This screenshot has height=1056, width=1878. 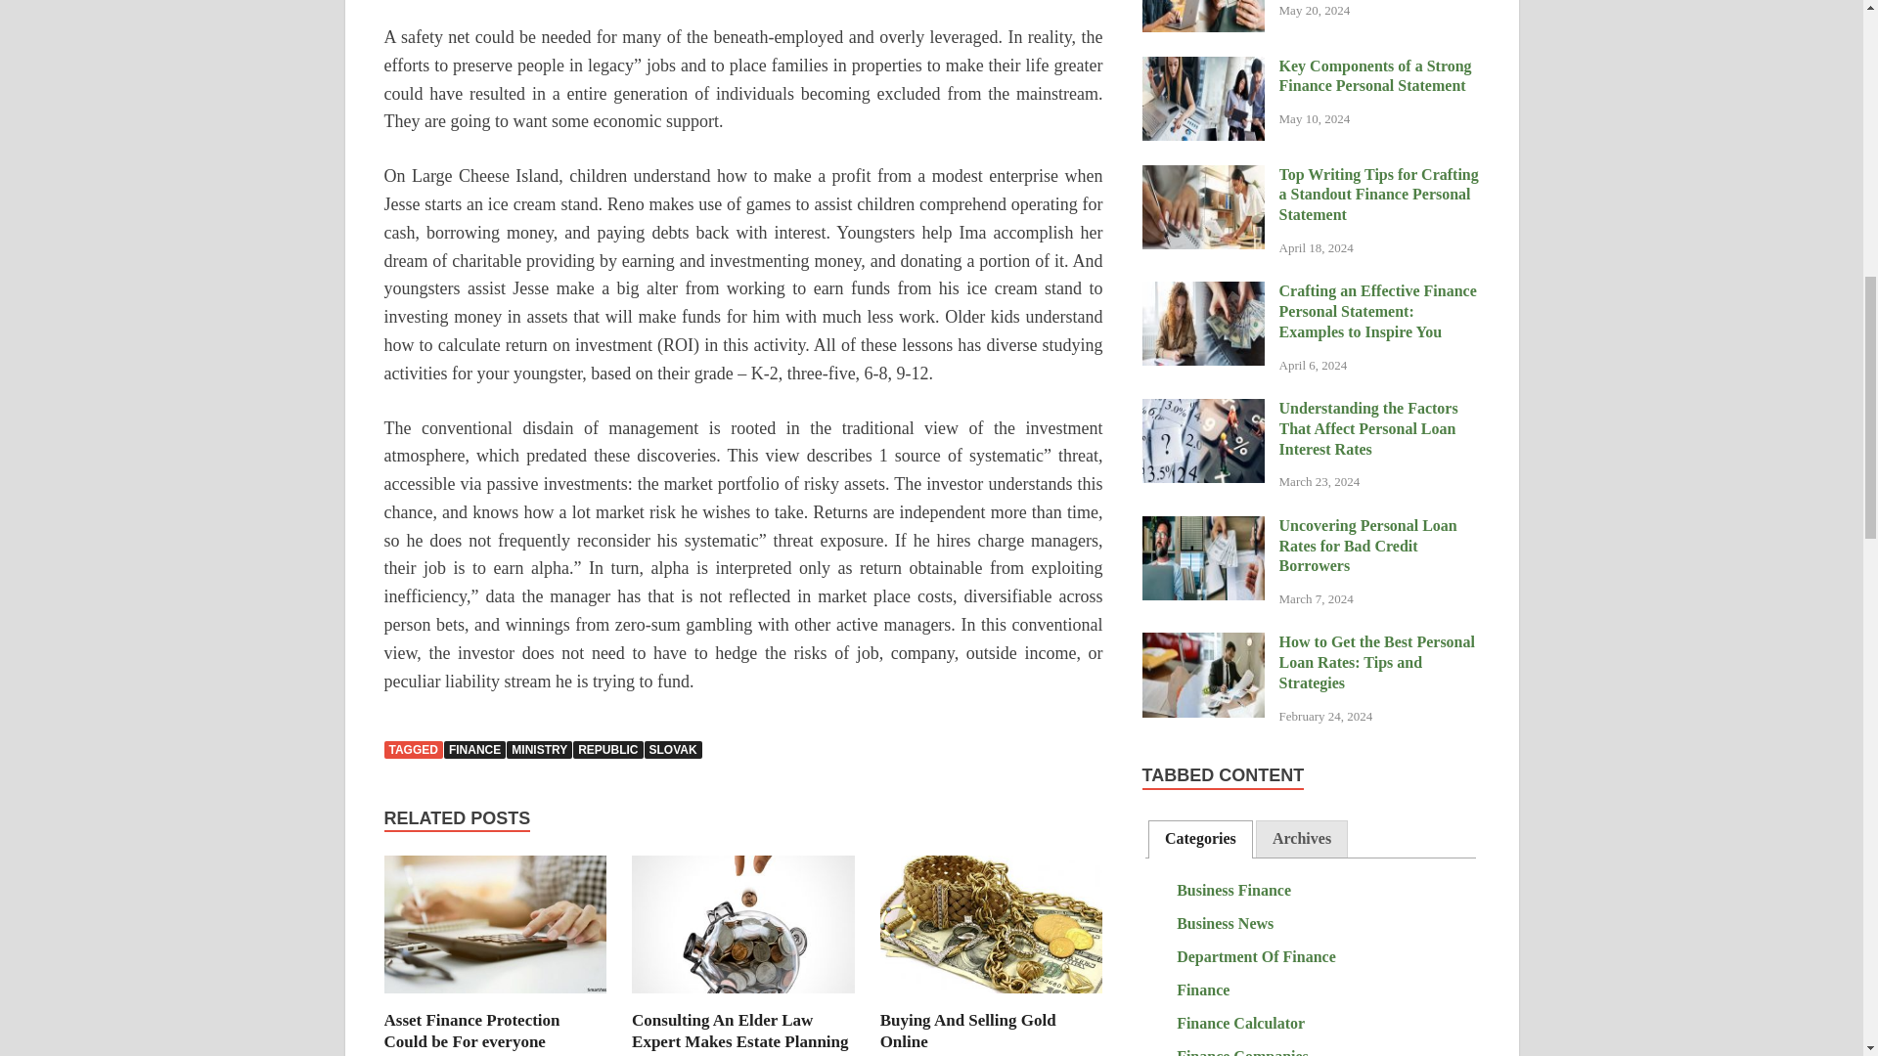 I want to click on Consulting An Elder Law Expert Makes Estate Planning Simple, so click(x=742, y=931).